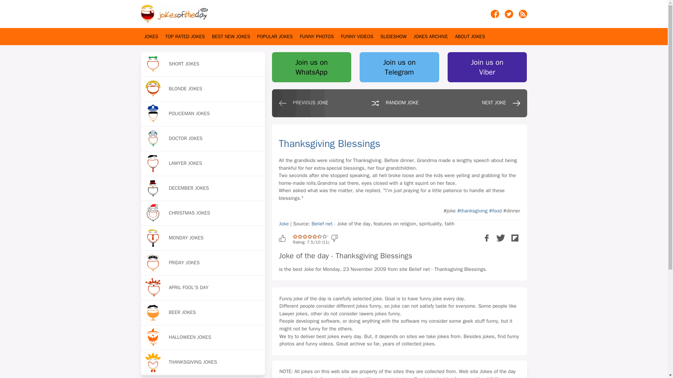 This screenshot has height=378, width=673. What do you see at coordinates (393, 36) in the screenshot?
I see `Slideshow` at bounding box center [393, 36].